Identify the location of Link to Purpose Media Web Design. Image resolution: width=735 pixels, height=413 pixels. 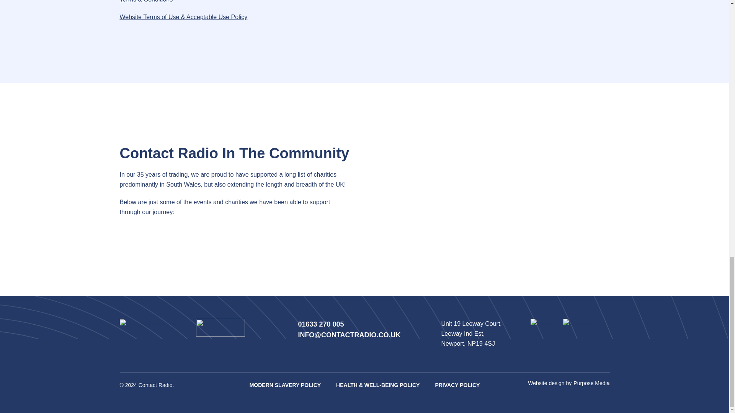
(591, 383).